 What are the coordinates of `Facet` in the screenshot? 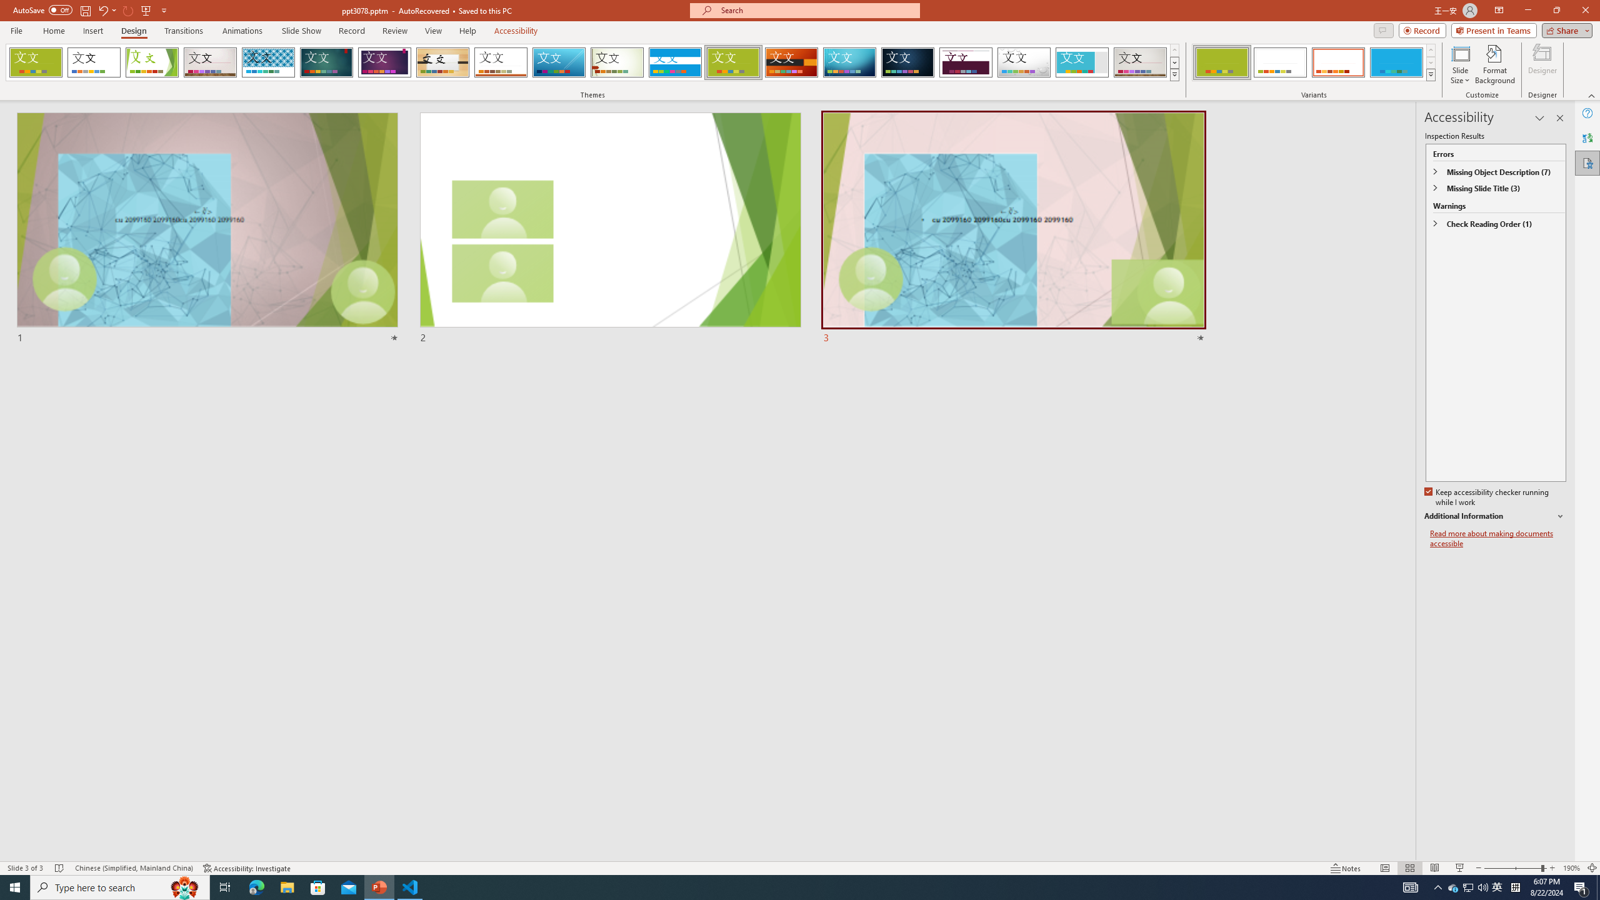 It's located at (152, 62).